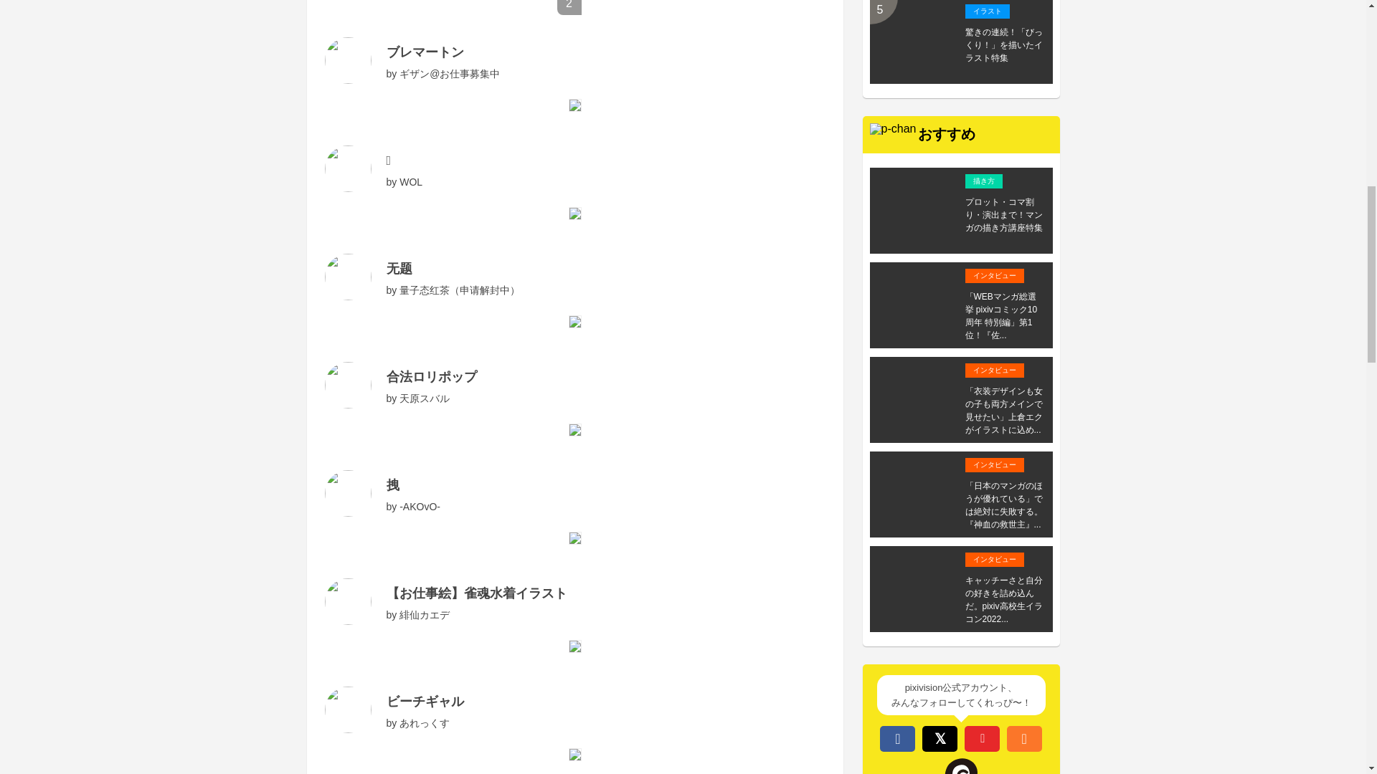  What do you see at coordinates (574, 3) in the screenshot?
I see `2` at bounding box center [574, 3].